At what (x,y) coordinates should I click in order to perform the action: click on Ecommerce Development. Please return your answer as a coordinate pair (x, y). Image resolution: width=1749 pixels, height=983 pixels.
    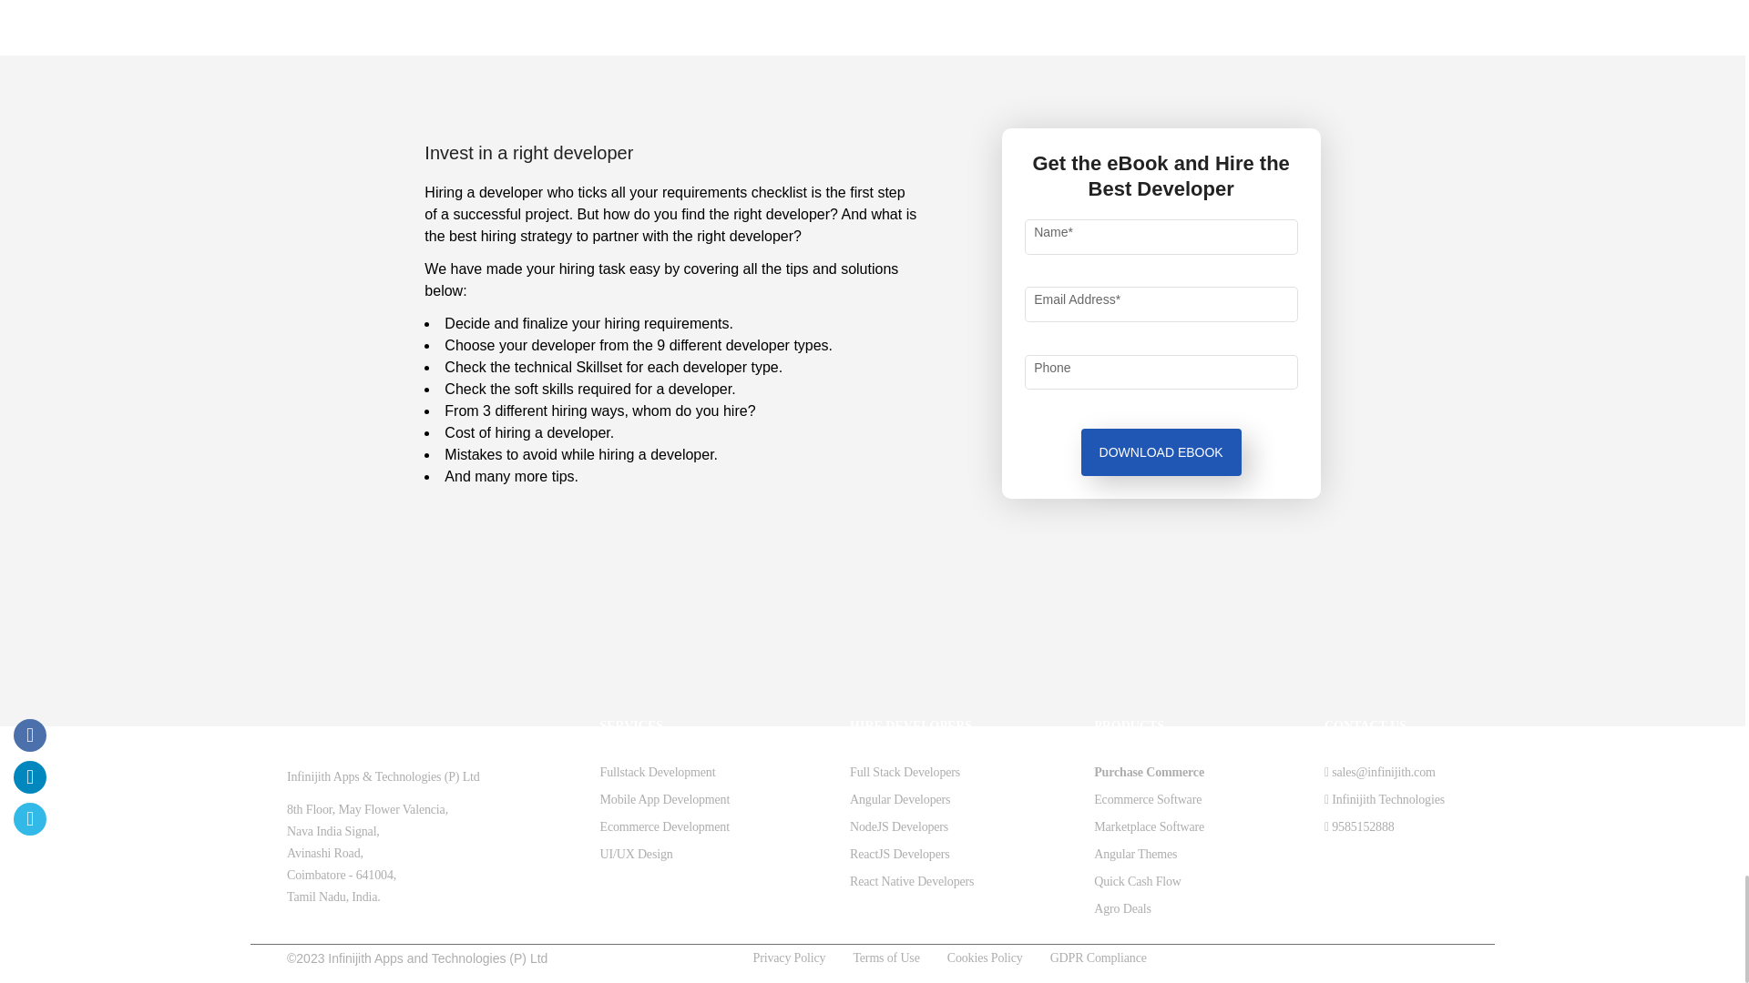
    Looking at the image, I should click on (664, 826).